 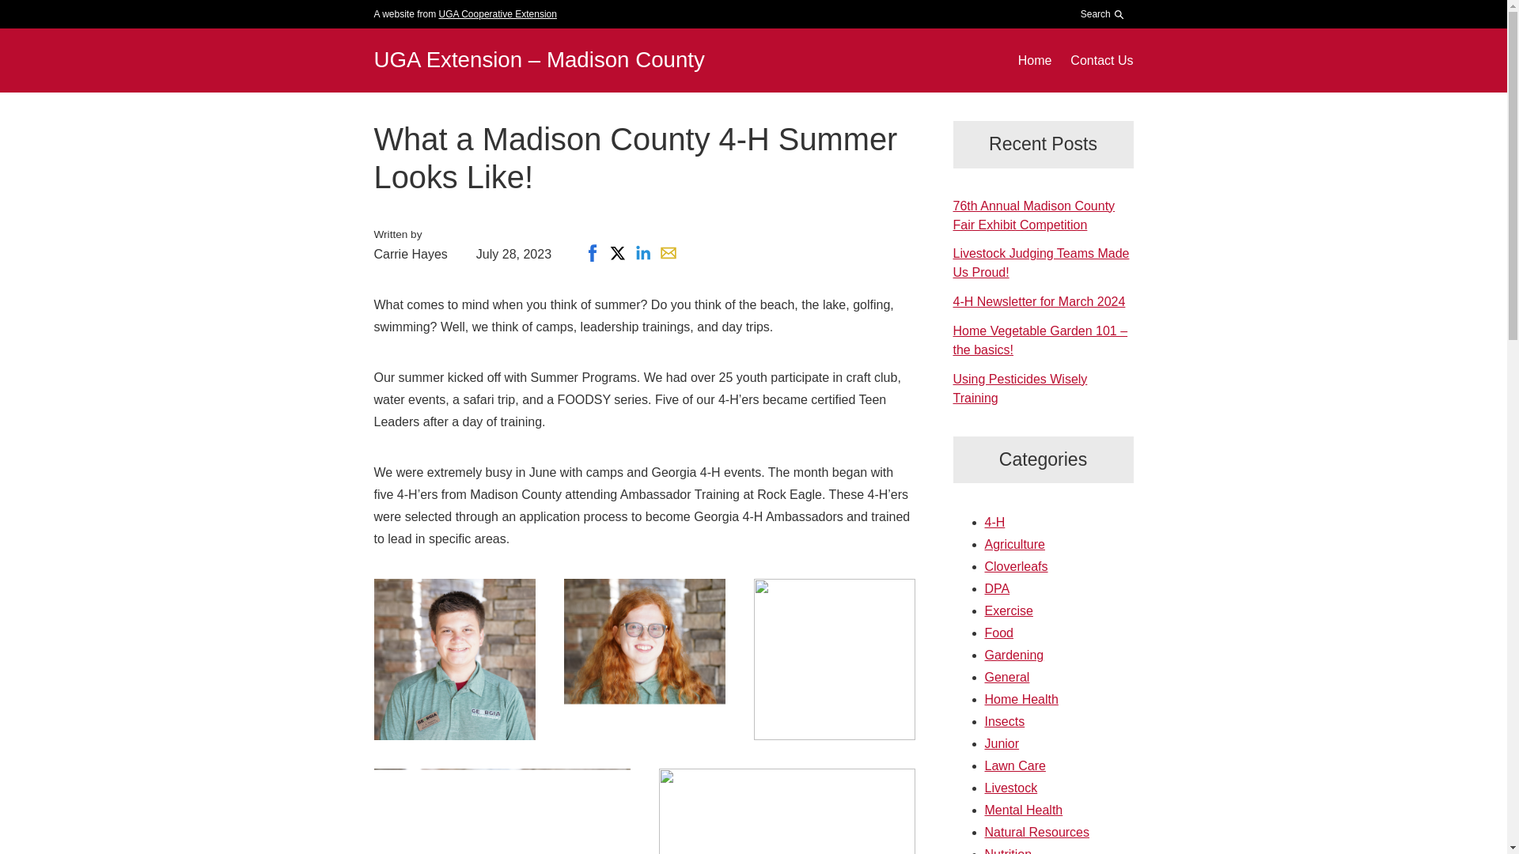 I want to click on Mental Health, so click(x=1023, y=810).